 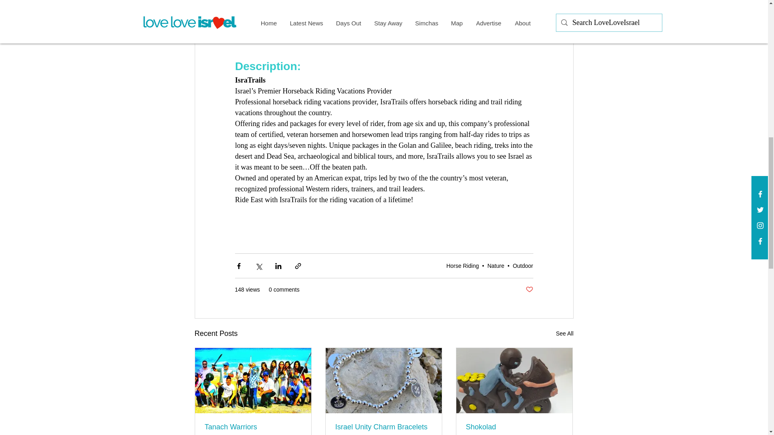 I want to click on Horse Riding, so click(x=463, y=266).